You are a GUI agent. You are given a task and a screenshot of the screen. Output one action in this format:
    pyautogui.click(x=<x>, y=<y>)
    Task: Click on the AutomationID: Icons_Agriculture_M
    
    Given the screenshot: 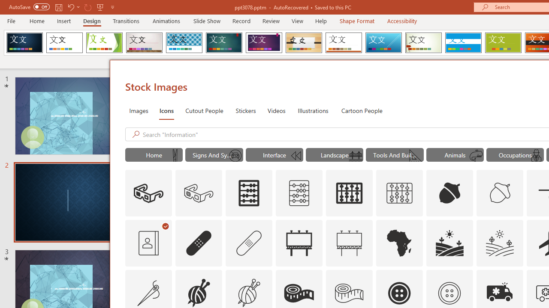 What is the action you would take?
    pyautogui.click(x=500, y=243)
    